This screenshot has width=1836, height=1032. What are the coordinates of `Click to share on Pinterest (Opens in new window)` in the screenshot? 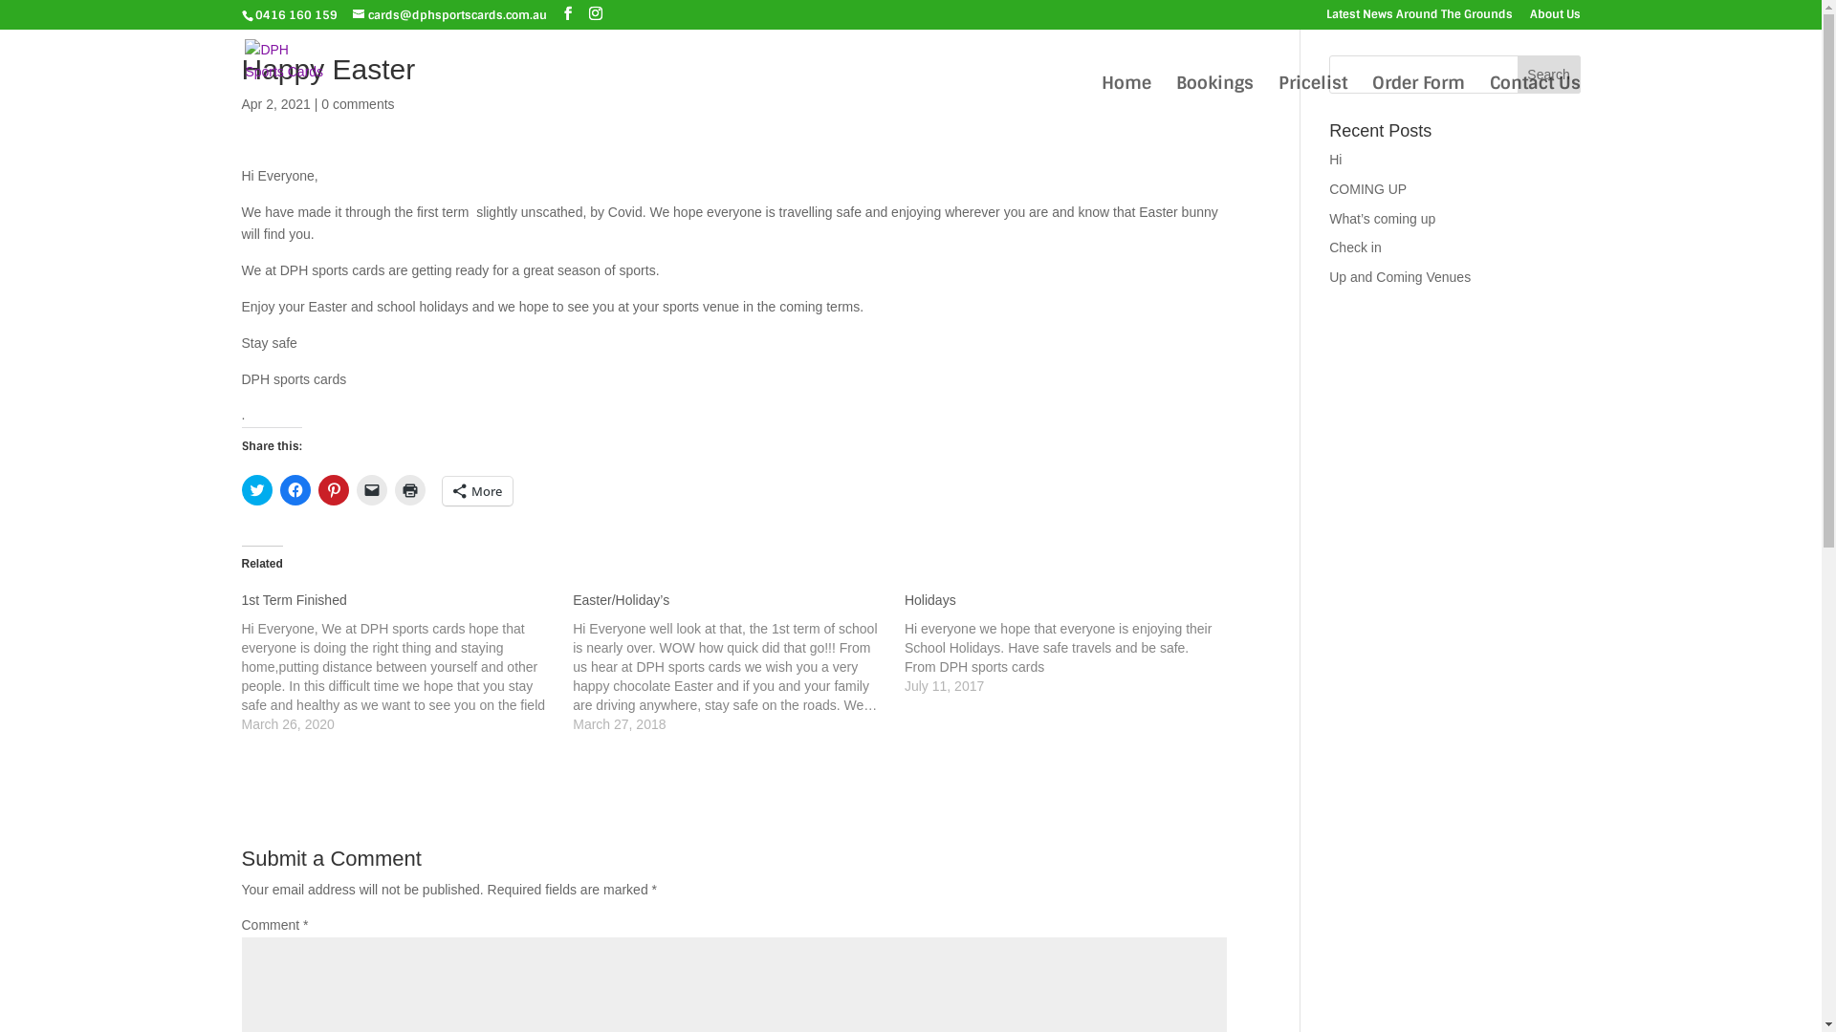 It's located at (333, 490).